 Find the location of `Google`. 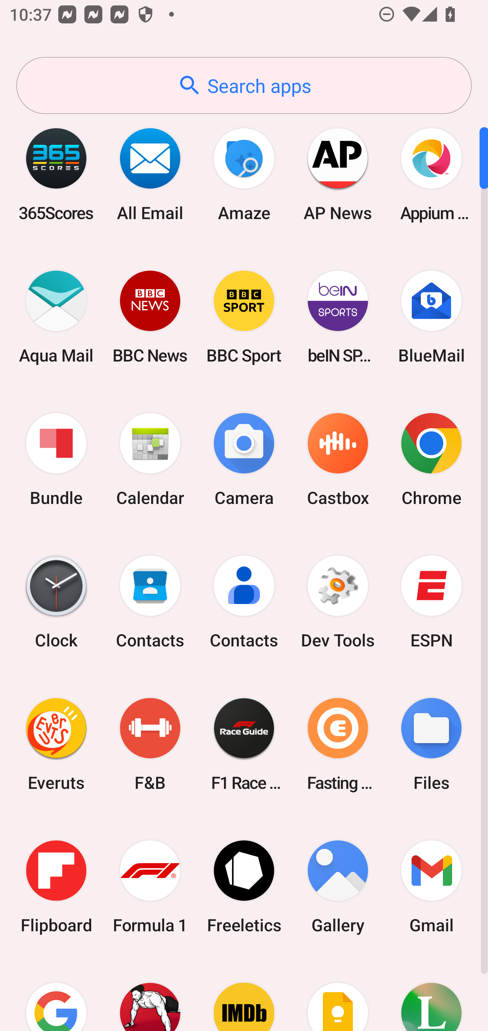

Google is located at coordinates (56, 994).